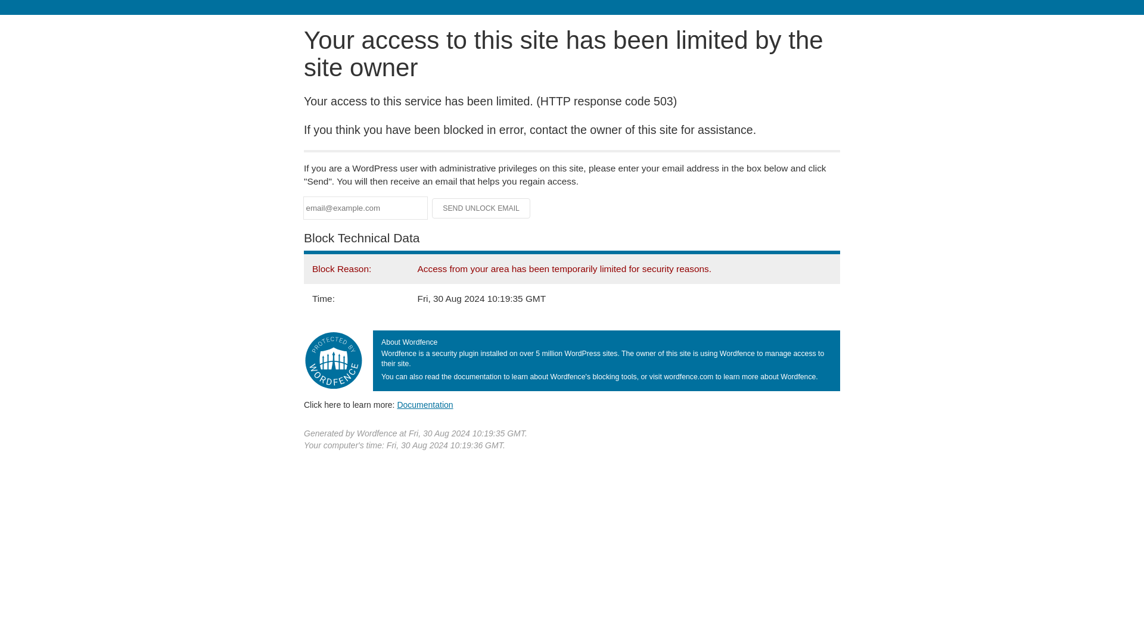  Describe the element at coordinates (425, 404) in the screenshot. I see `Documentation` at that location.